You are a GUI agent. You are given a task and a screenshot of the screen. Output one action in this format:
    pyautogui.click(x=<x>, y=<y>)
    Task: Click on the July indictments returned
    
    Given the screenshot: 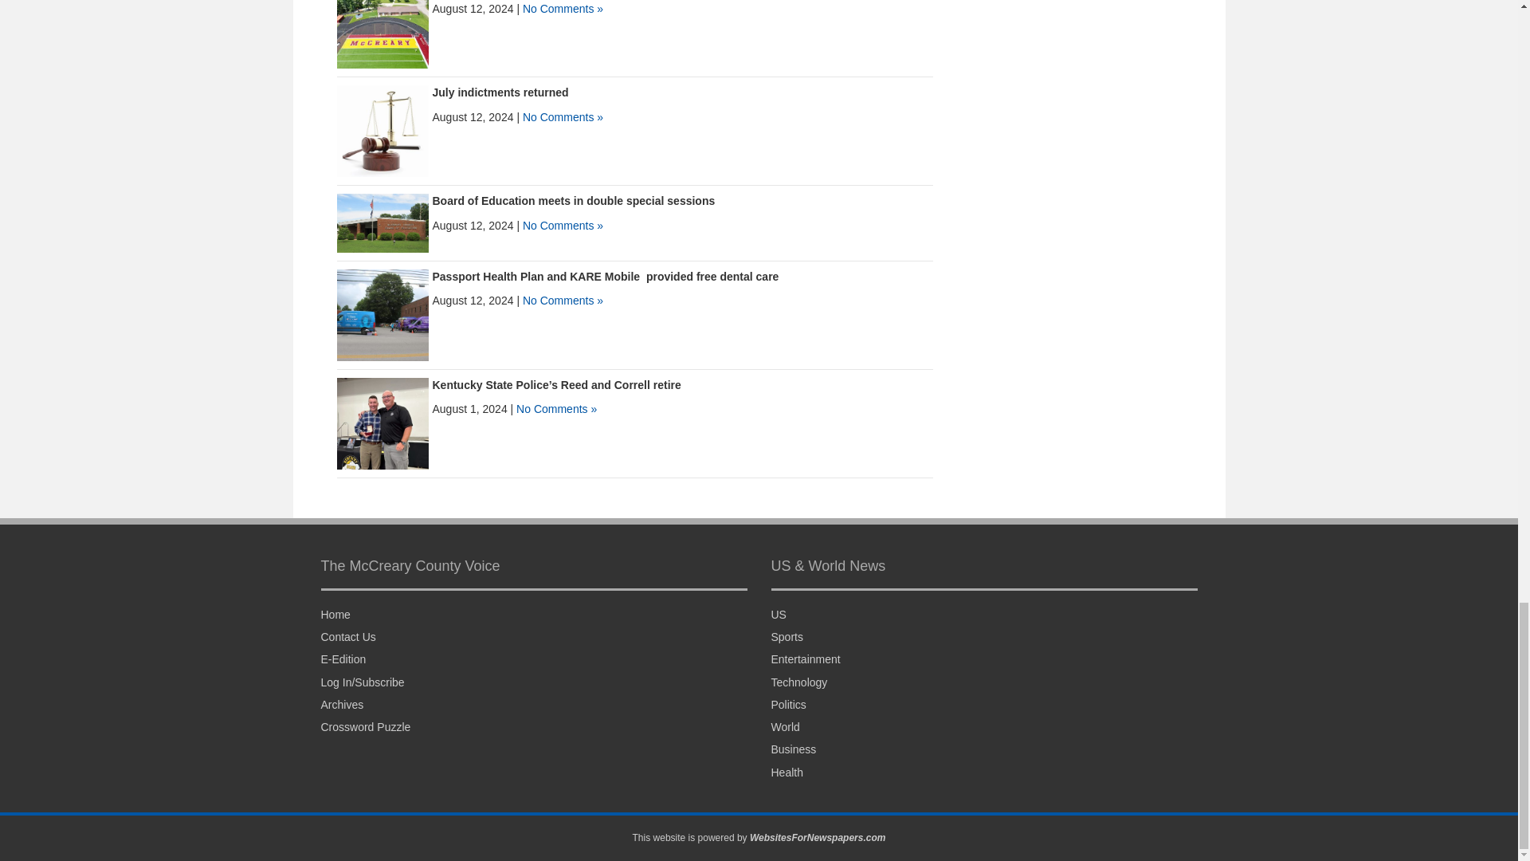 What is the action you would take?
    pyautogui.click(x=499, y=92)
    